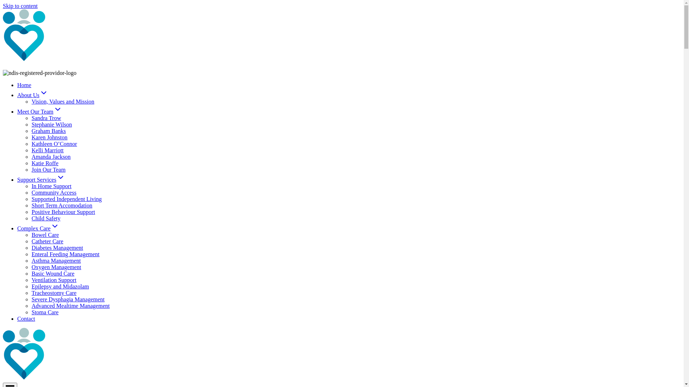  What do you see at coordinates (54, 193) in the screenshot?
I see `Community Access` at bounding box center [54, 193].